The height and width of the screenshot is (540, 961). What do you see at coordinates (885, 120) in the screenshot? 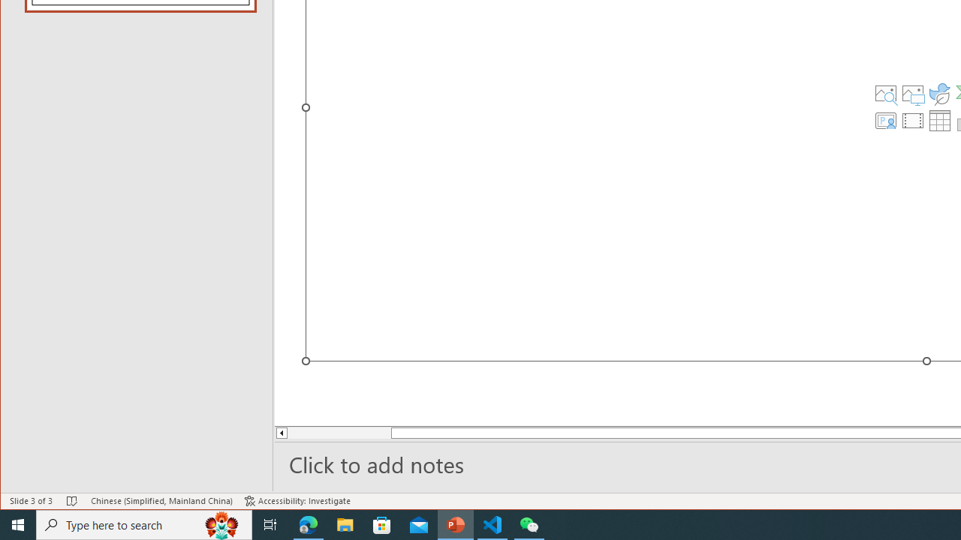
I see `Insert Cameo` at bounding box center [885, 120].